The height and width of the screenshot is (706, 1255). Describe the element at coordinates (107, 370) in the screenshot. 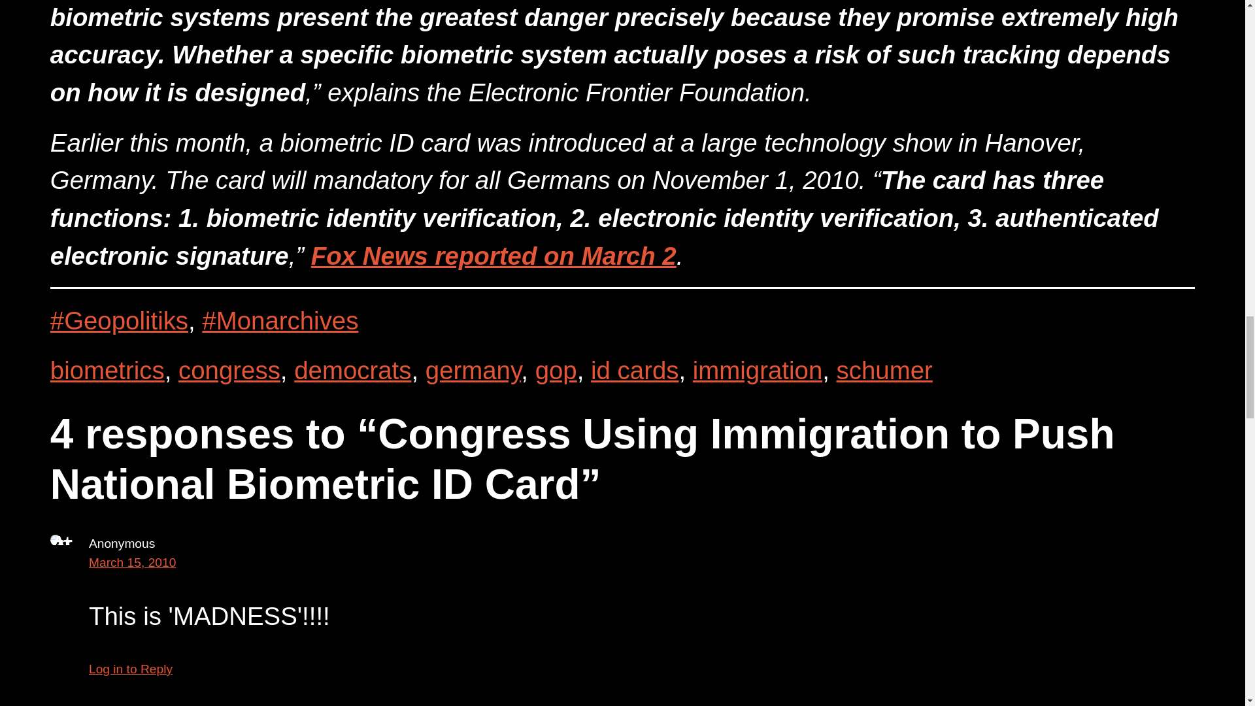

I see `biometrics` at that location.